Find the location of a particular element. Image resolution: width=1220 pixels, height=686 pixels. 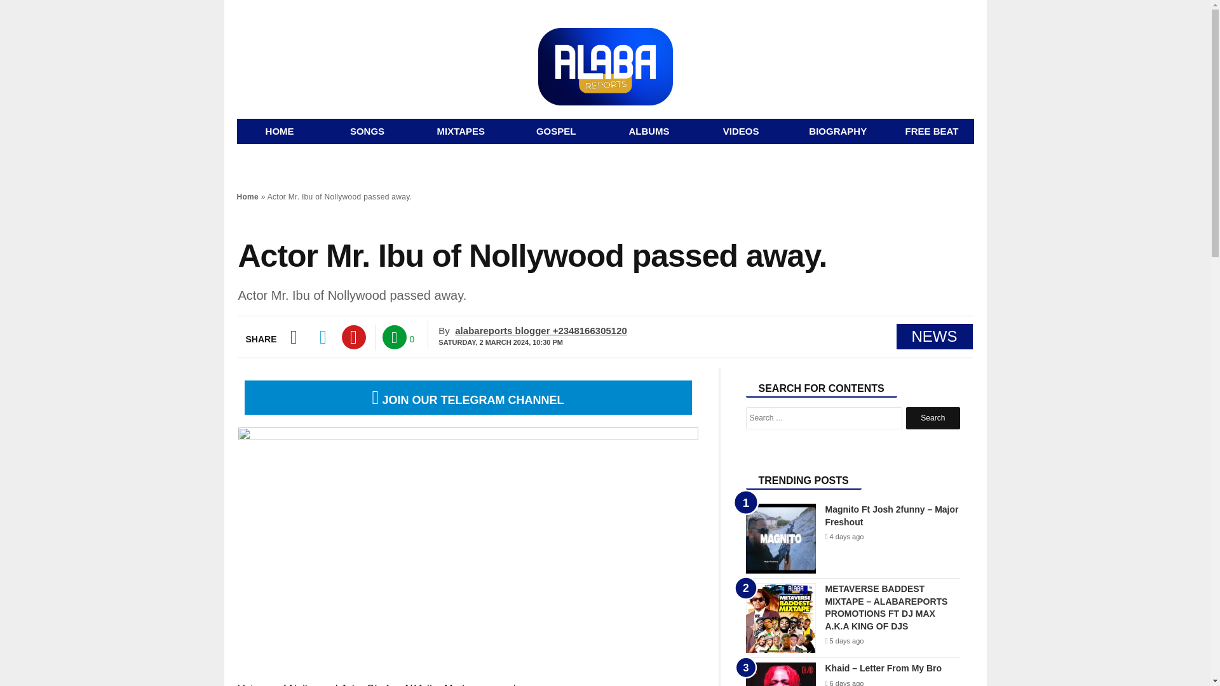

Mixtapes is located at coordinates (461, 131).